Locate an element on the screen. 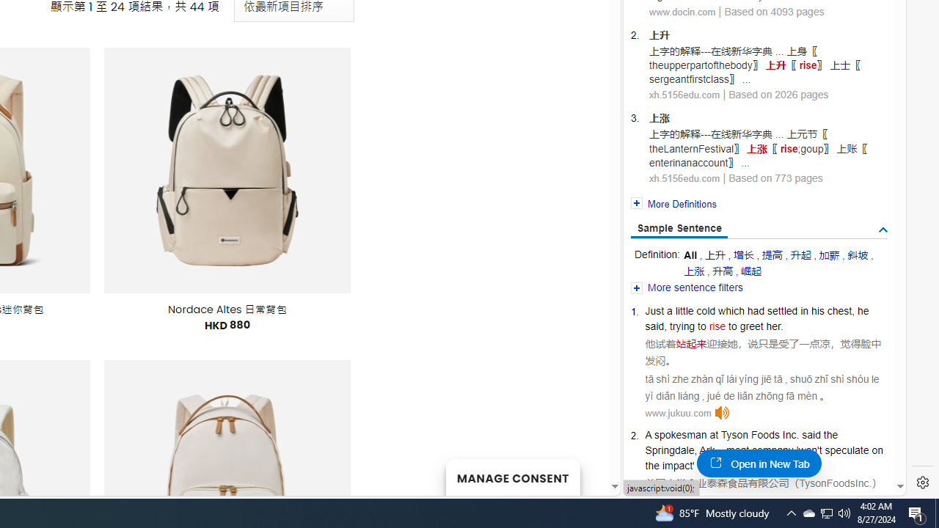 The width and height of the screenshot is (939, 528). on is located at coordinates (877, 450).